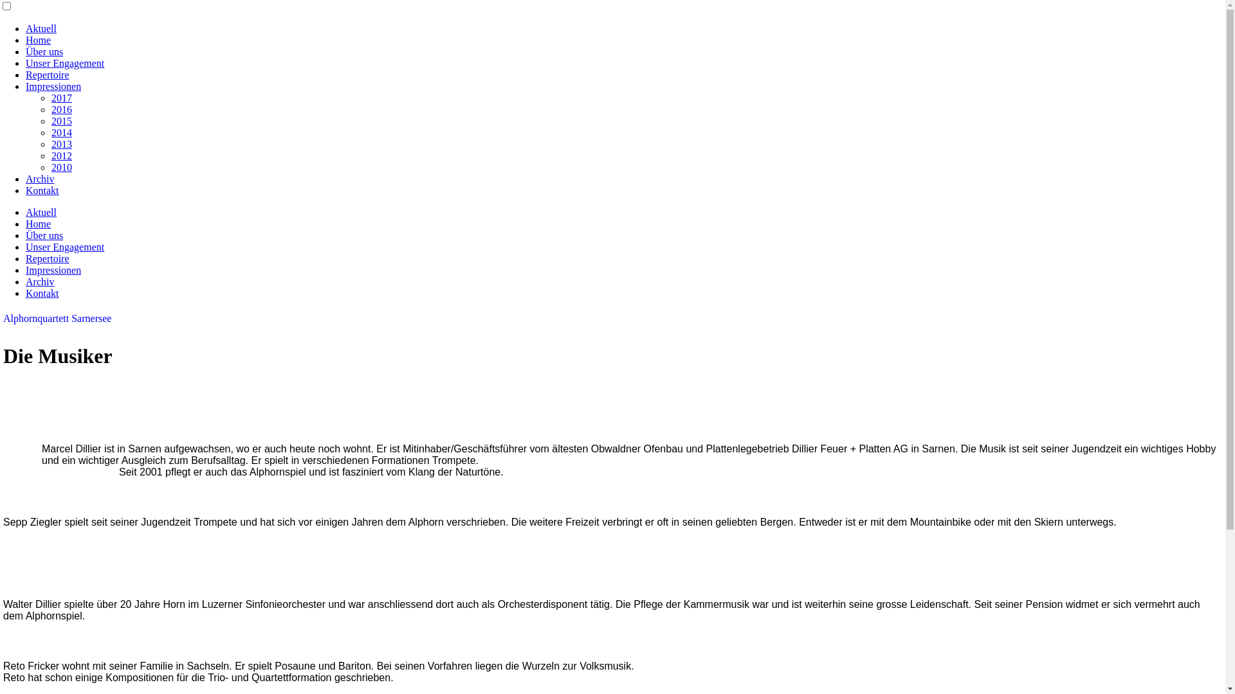 The image size is (1235, 694). What do you see at coordinates (57, 319) in the screenshot?
I see `Alphornquartett Sarnersee` at bounding box center [57, 319].